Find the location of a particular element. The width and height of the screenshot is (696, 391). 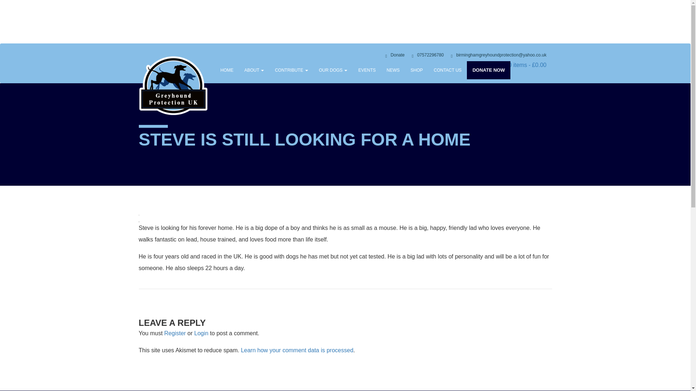

EVENTS is located at coordinates (367, 70).